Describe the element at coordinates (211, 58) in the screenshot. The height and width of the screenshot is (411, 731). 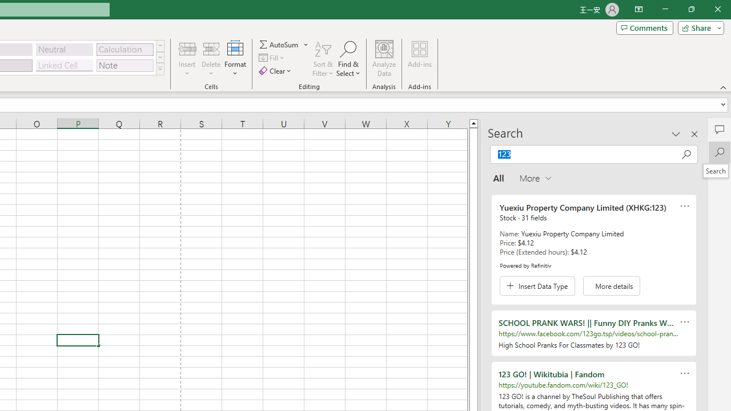
I see `Delete` at that location.